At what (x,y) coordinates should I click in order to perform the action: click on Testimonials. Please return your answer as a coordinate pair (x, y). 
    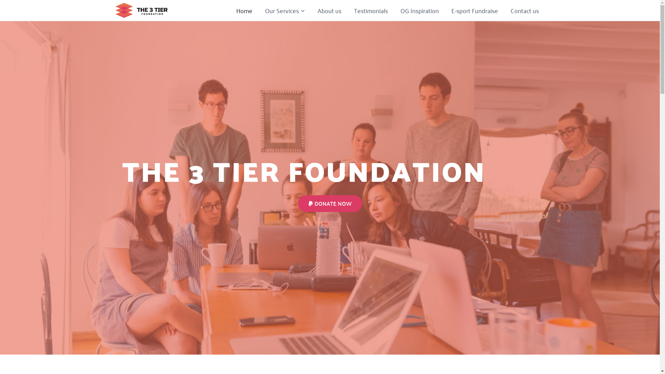
    Looking at the image, I should click on (371, 10).